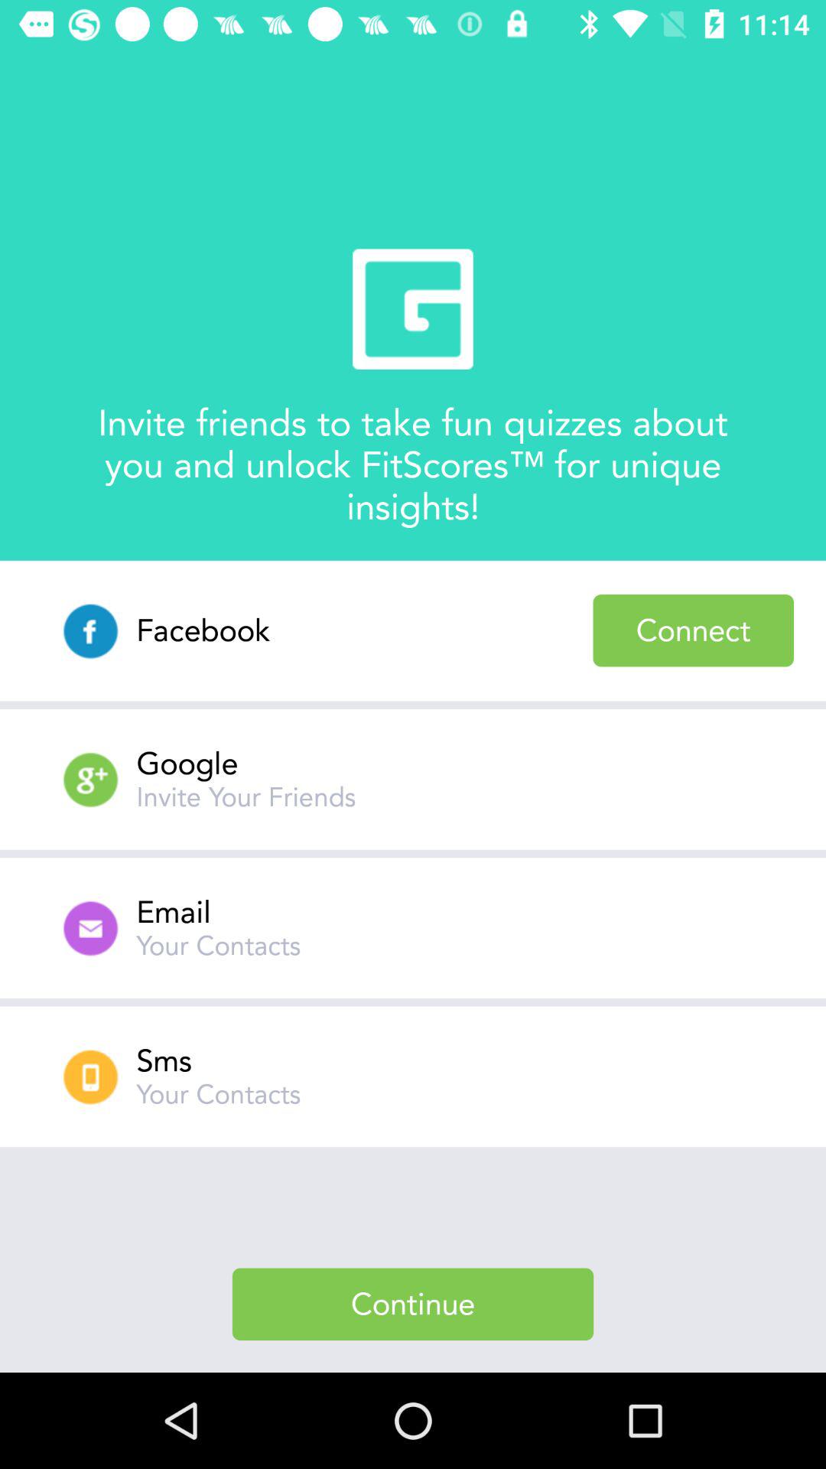 The width and height of the screenshot is (826, 1469). Describe the element at coordinates (693, 630) in the screenshot. I see `select the connect item` at that location.